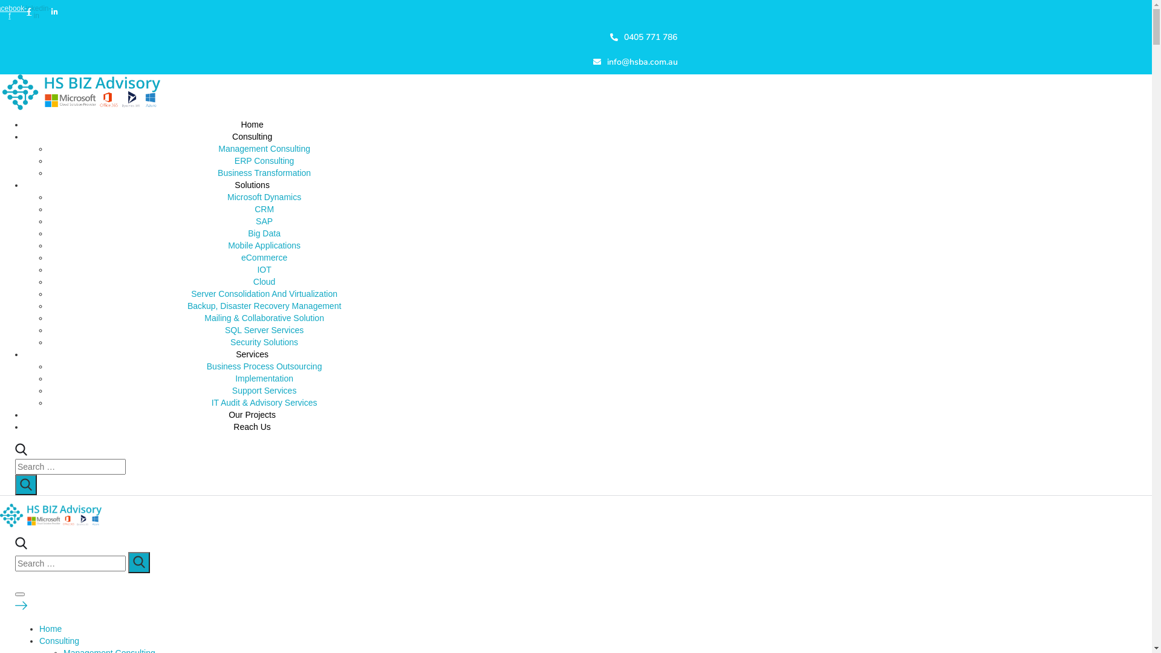 This screenshot has width=1161, height=653. Describe the element at coordinates (265, 161) in the screenshot. I see `ERP Consulting` at that location.